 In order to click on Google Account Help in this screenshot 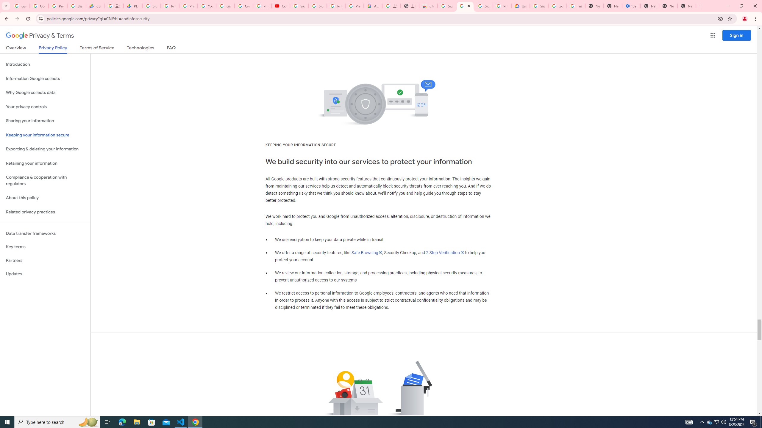, I will do `click(225, 6)`.